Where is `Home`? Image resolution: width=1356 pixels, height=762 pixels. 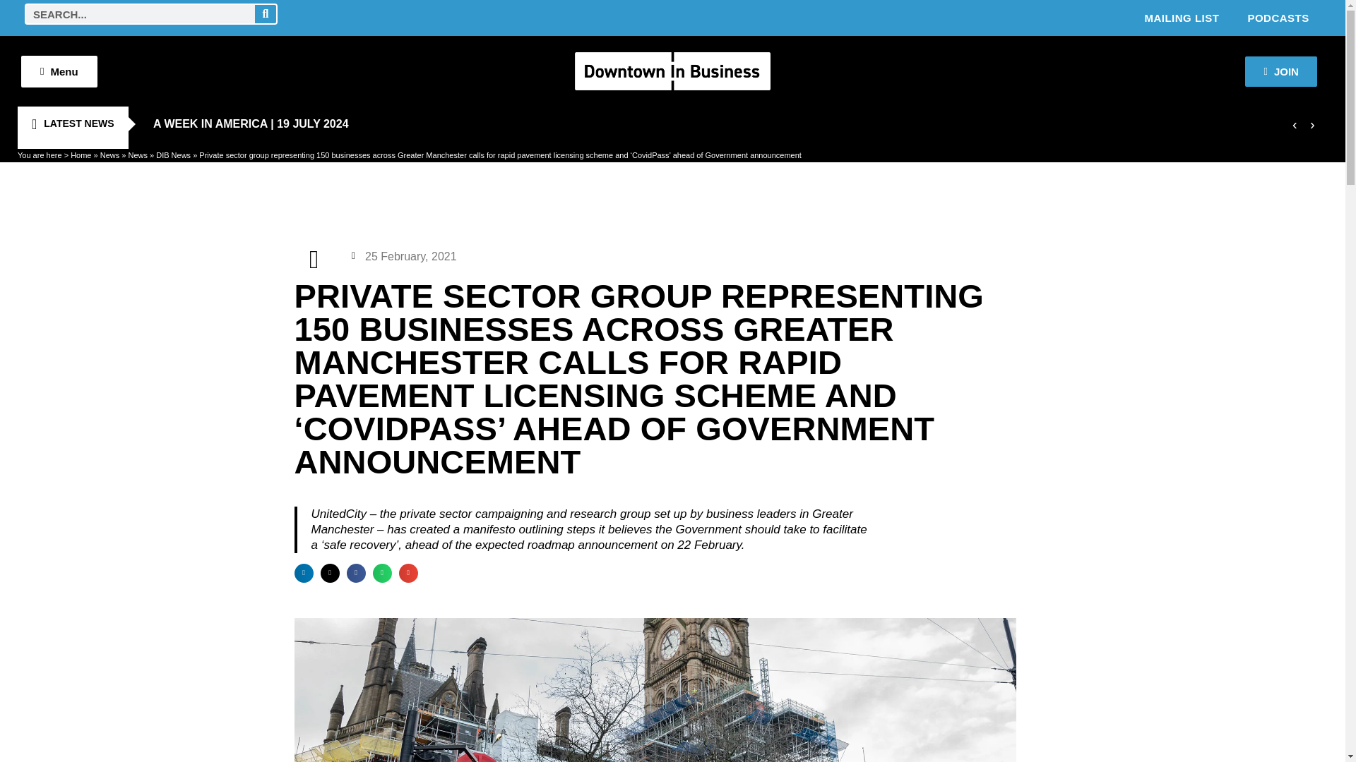 Home is located at coordinates (81, 155).